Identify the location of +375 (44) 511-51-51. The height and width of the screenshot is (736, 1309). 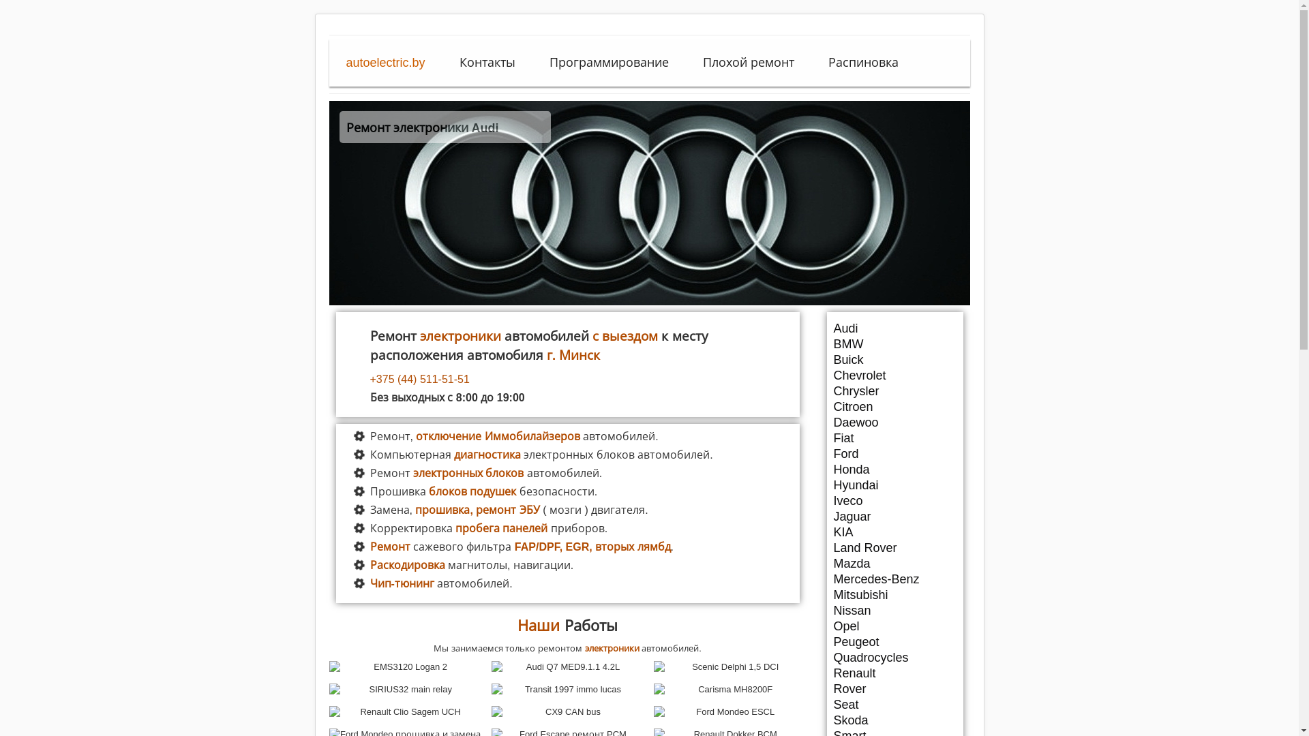
(581, 380).